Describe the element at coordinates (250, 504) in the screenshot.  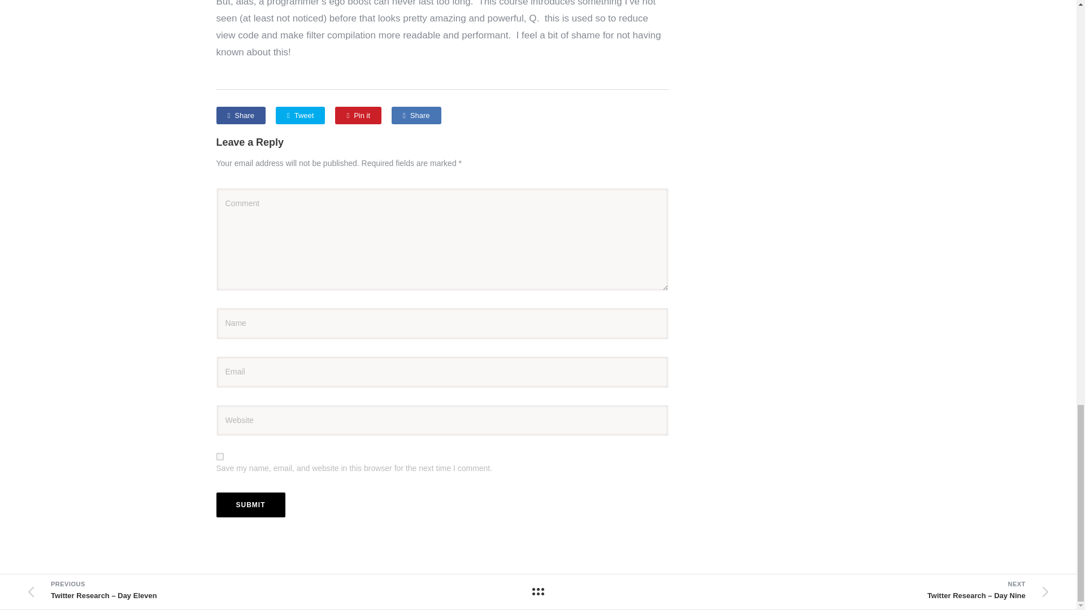
I see `Submit` at that location.